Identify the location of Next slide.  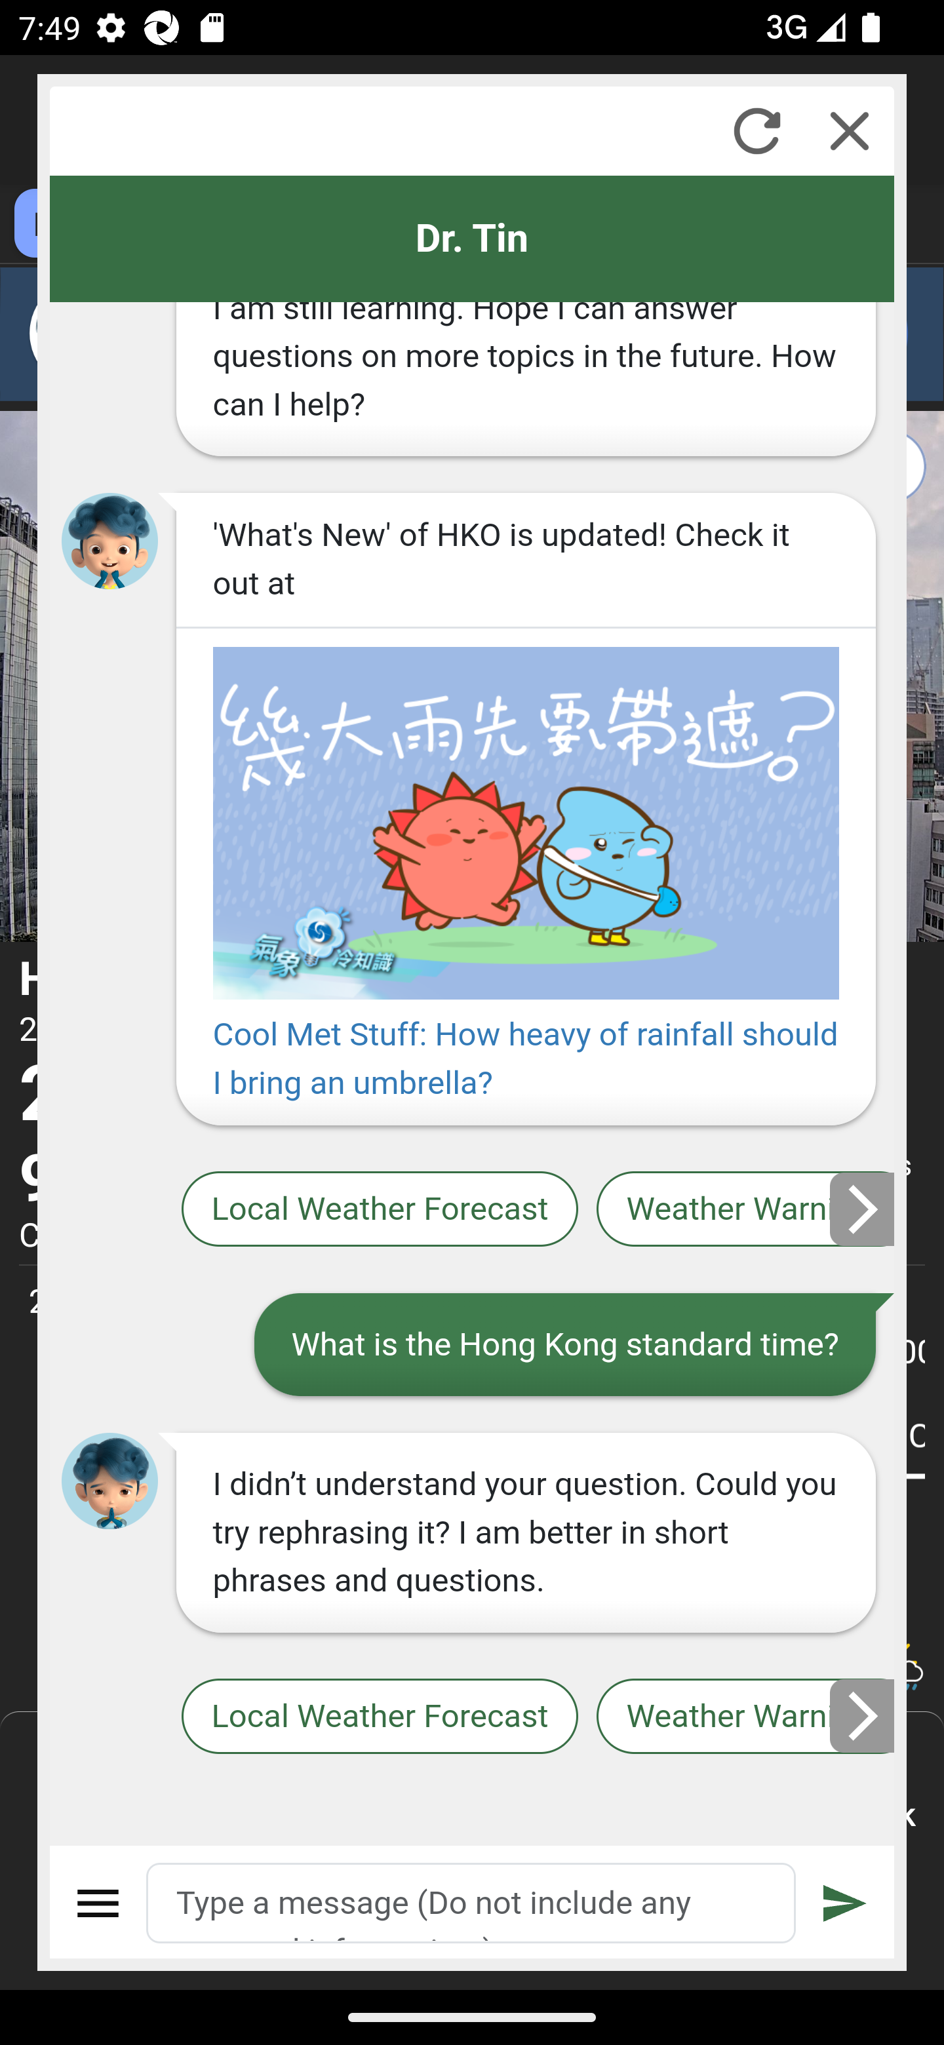
(863, 1209).